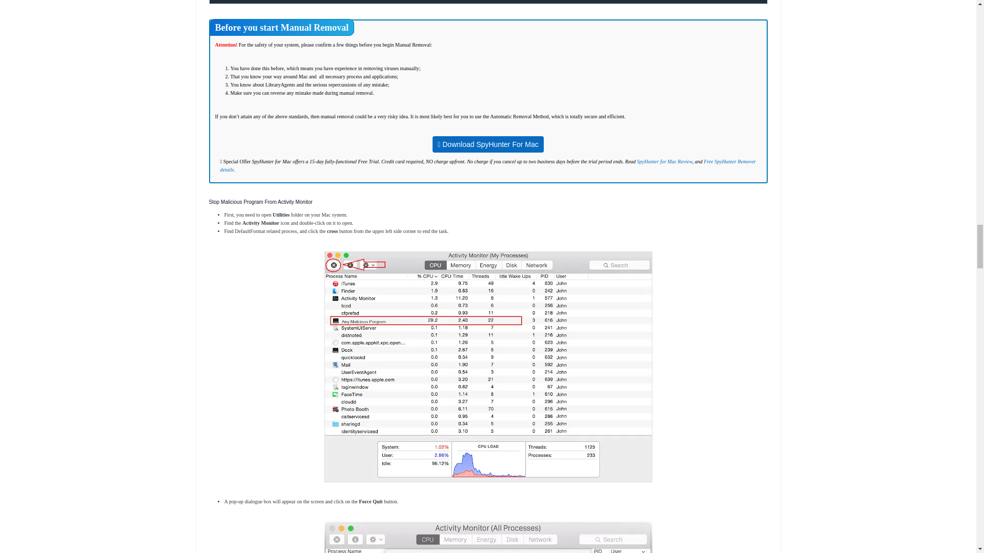  I want to click on Download SpyHunter For Mac, so click(488, 144).